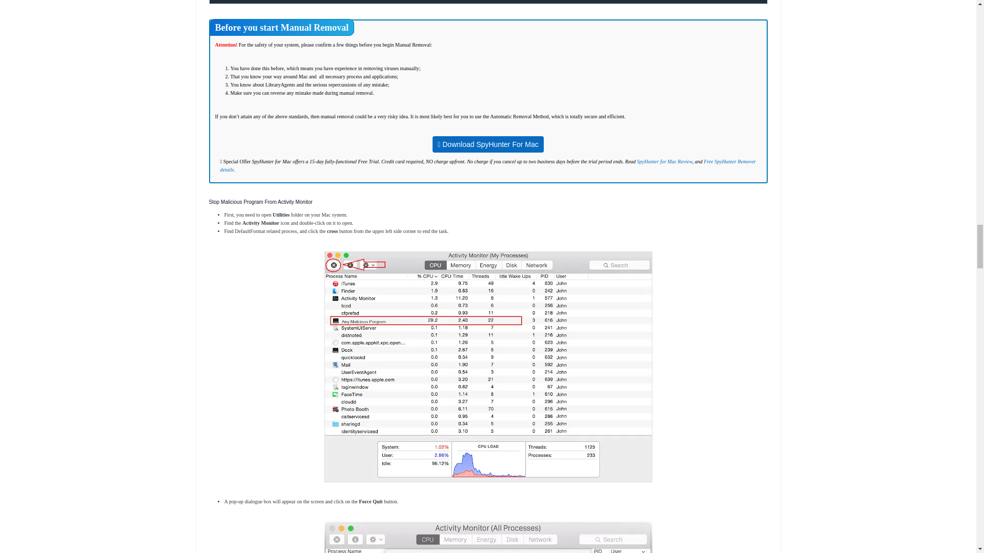  I want to click on Download SpyHunter For Mac, so click(488, 144).